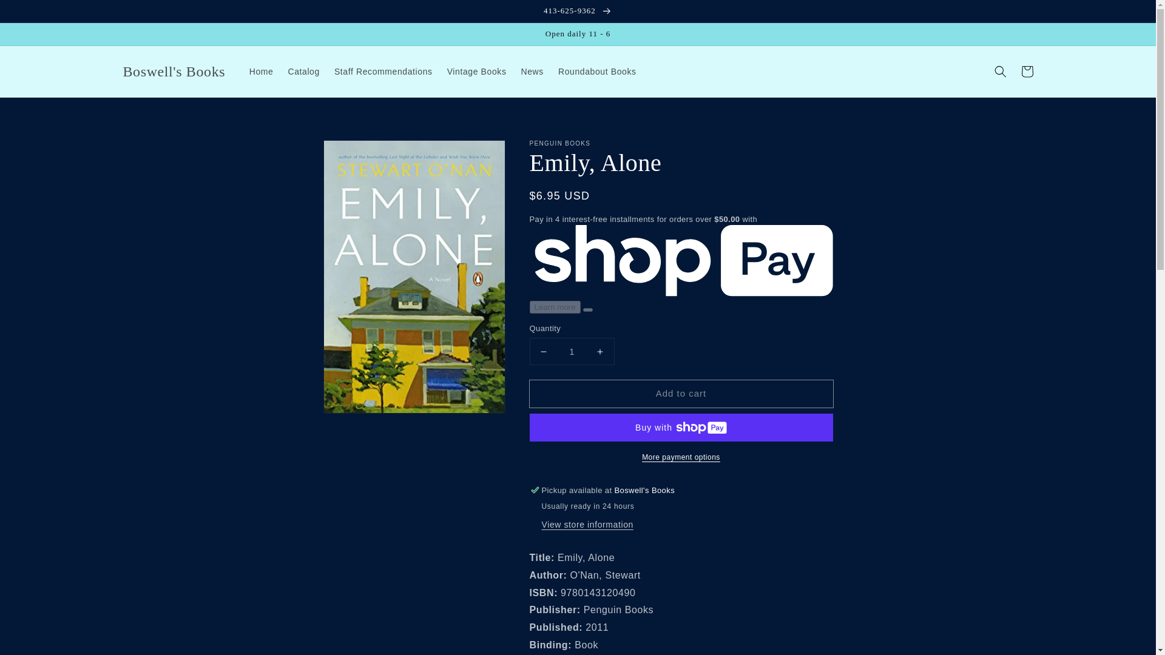 The width and height of the screenshot is (1165, 655). Describe the element at coordinates (261, 72) in the screenshot. I see `Home` at that location.